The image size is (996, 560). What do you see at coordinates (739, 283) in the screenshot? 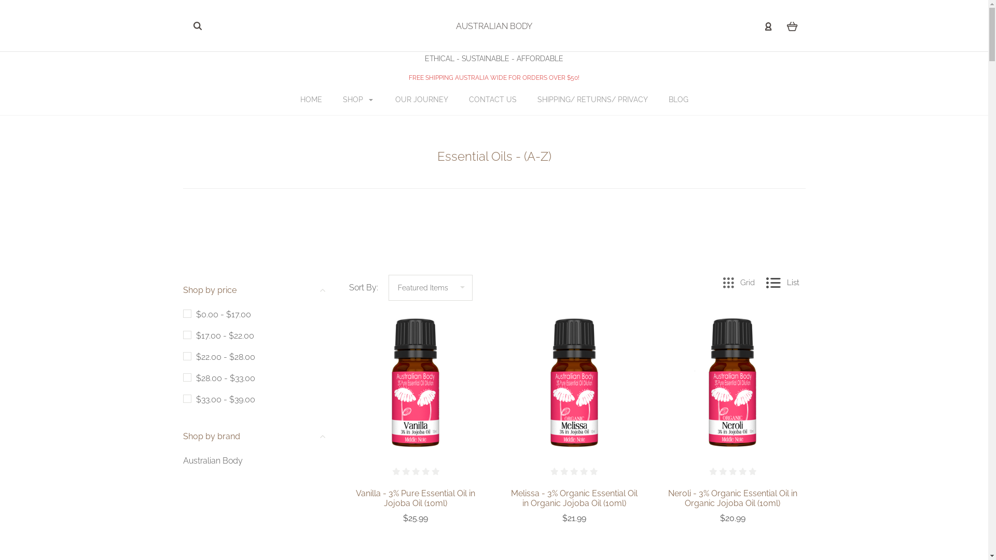
I see `Grid` at bounding box center [739, 283].